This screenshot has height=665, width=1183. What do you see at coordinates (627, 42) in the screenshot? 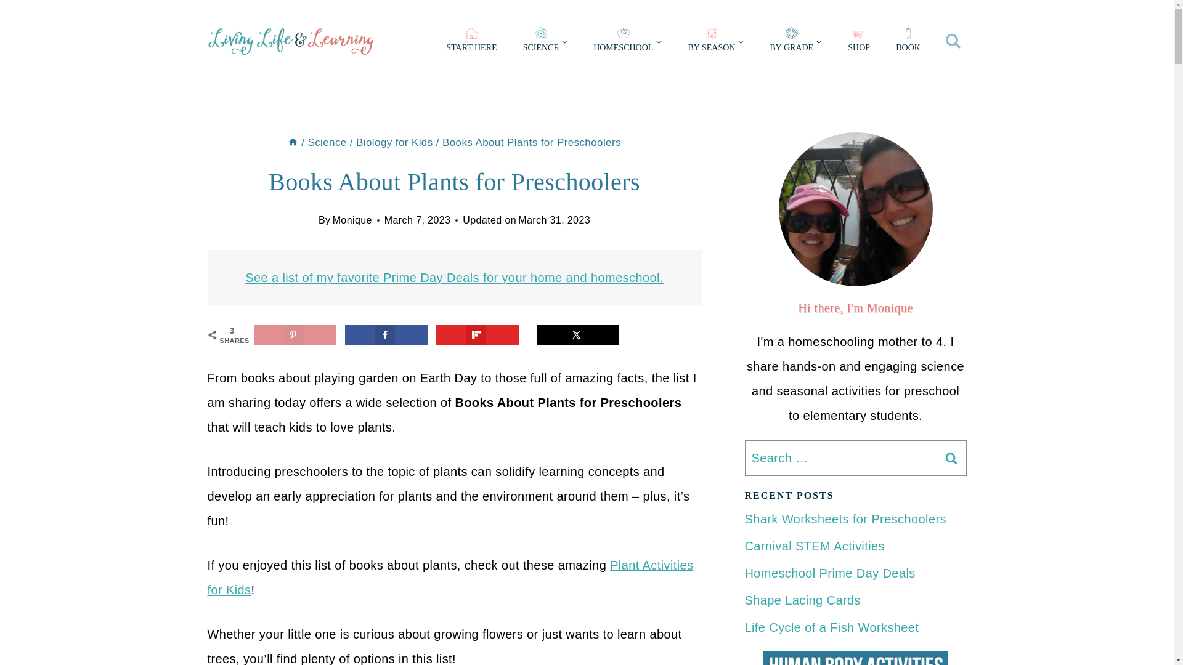
I see `HOMESCHOOL` at bounding box center [627, 42].